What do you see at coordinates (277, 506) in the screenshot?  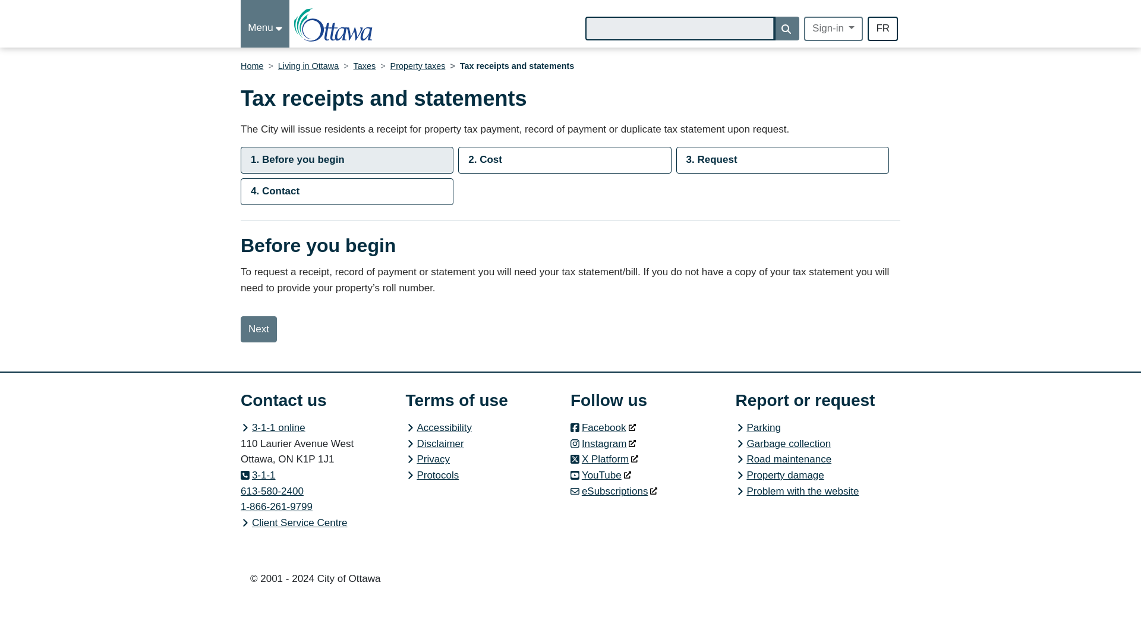 I see `1-866-261-9799` at bounding box center [277, 506].